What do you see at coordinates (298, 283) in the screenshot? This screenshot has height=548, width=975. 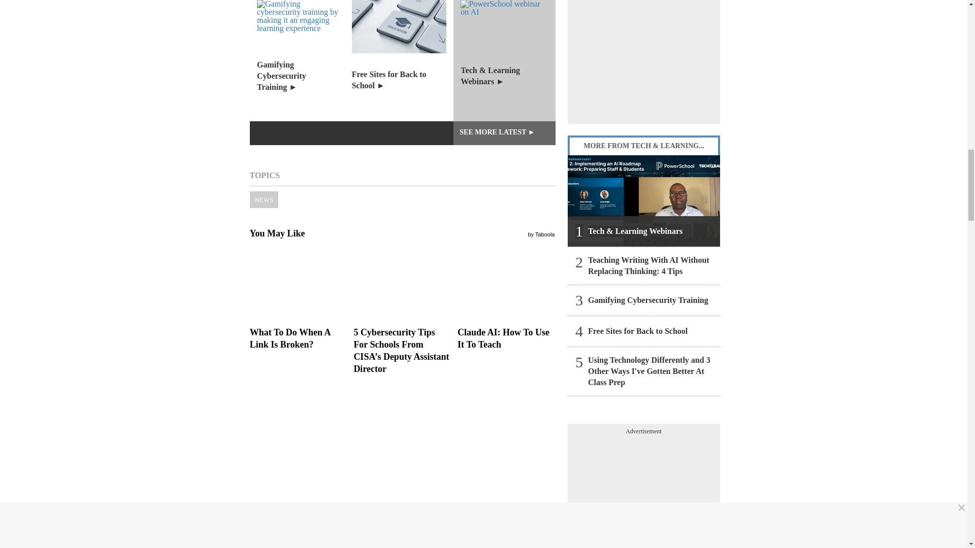 I see `What To Do When A Link Is Broken?` at bounding box center [298, 283].